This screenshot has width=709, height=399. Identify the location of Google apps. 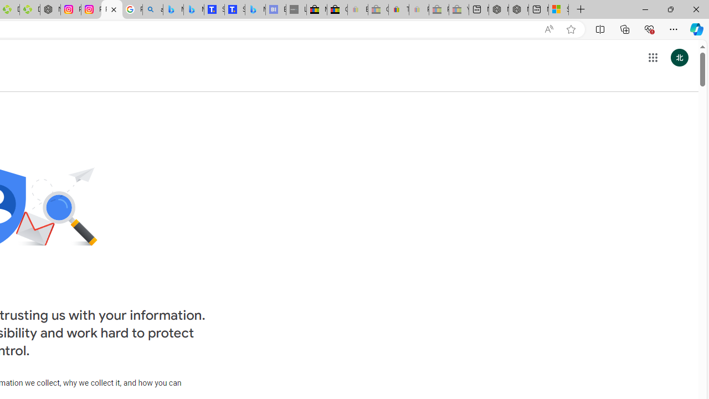
(653, 58).